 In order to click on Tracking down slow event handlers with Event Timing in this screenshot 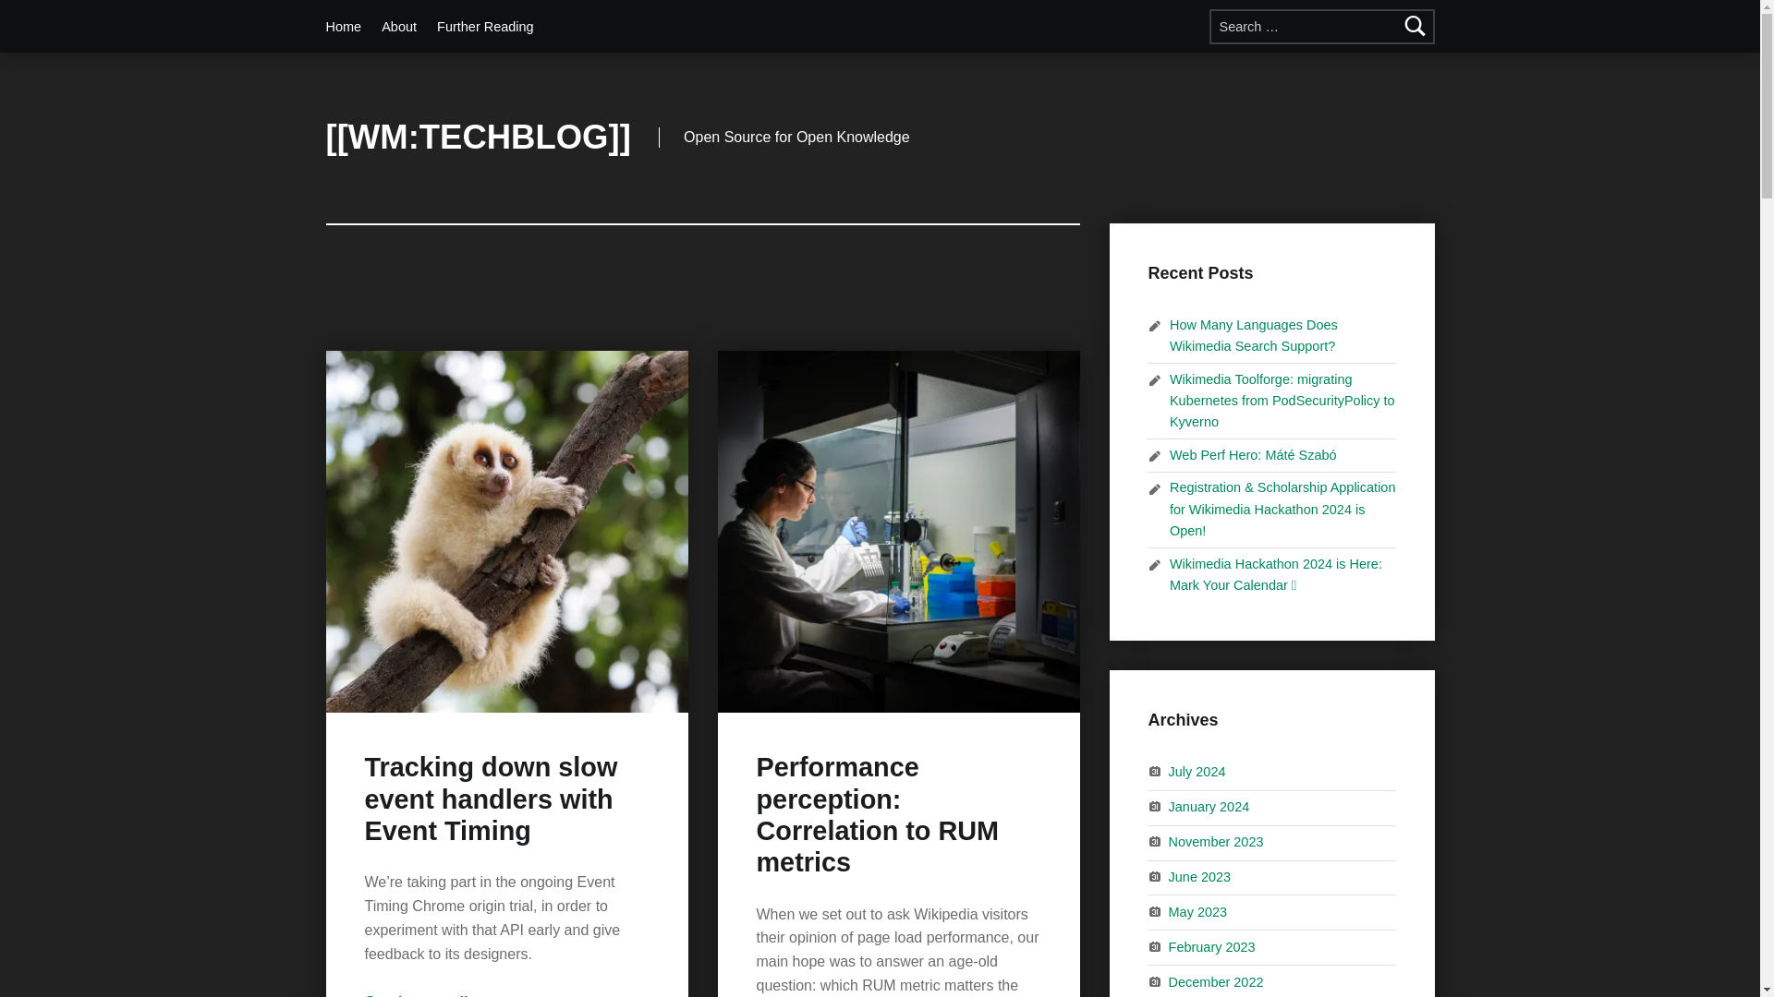, I will do `click(490, 799)`.